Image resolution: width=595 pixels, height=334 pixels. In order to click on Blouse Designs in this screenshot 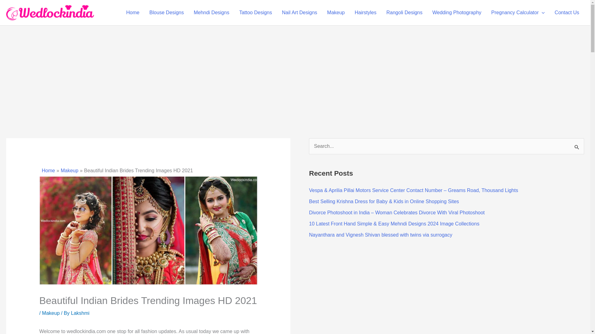, I will do `click(166, 12)`.